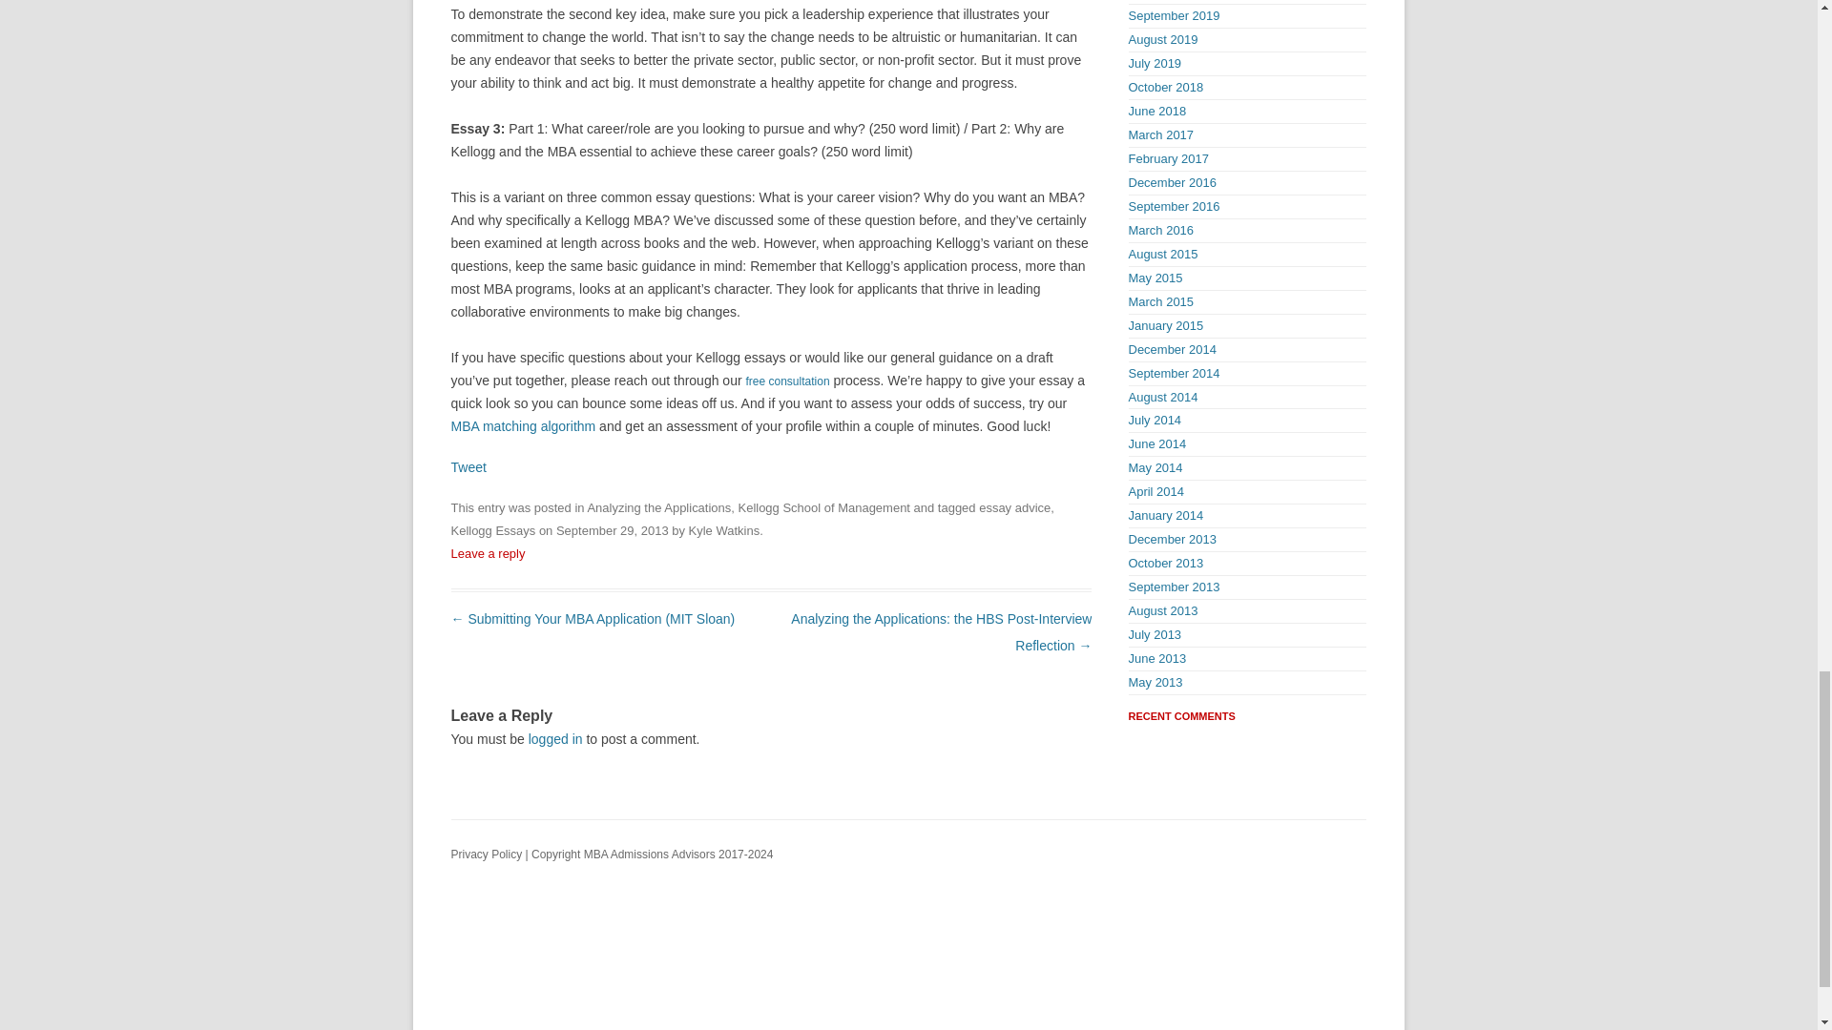  Describe the element at coordinates (487, 854) in the screenshot. I see `Privacy Policy` at that location.